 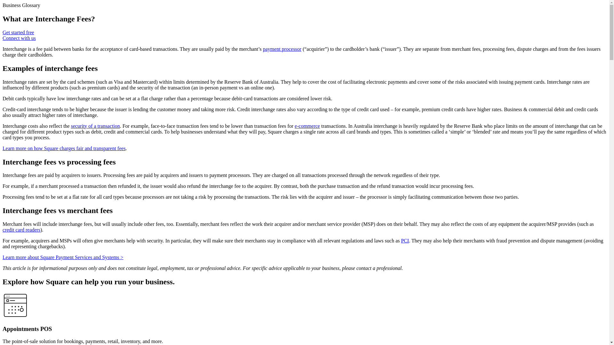 I want to click on PCI, so click(x=405, y=241).